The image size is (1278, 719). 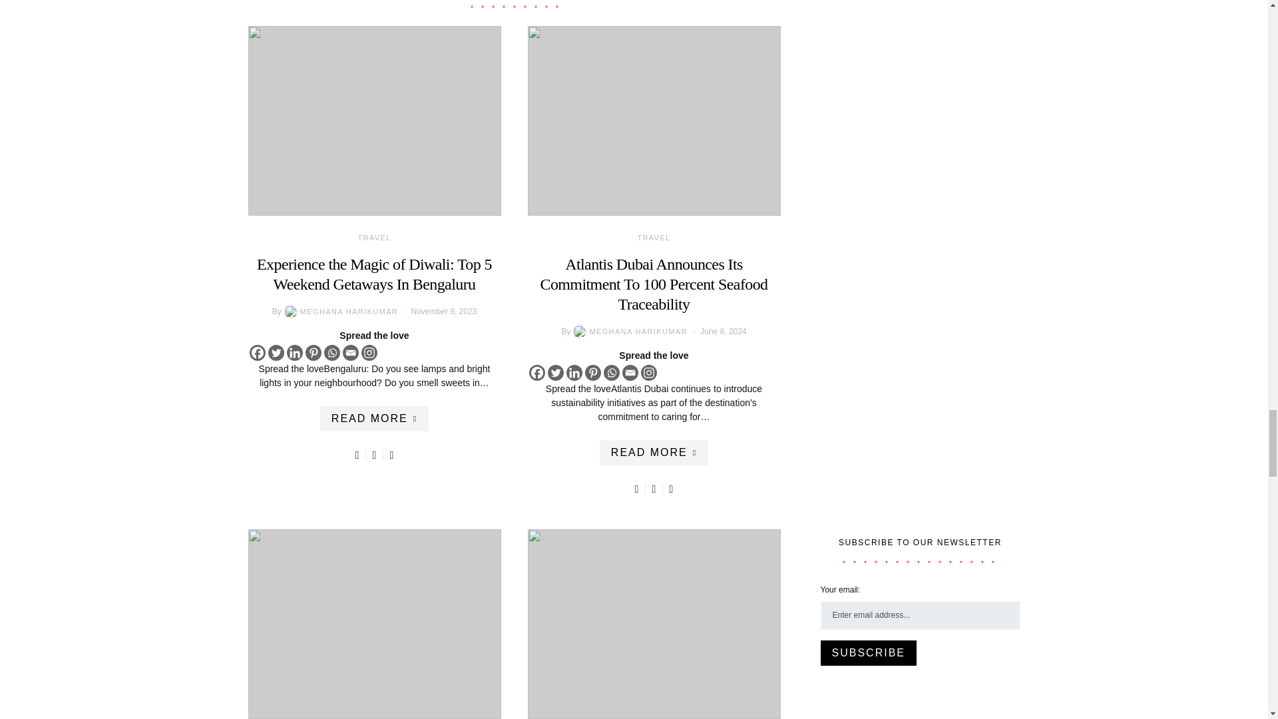 What do you see at coordinates (339, 312) in the screenshot?
I see `View all posts by Meghana Harikumar` at bounding box center [339, 312].